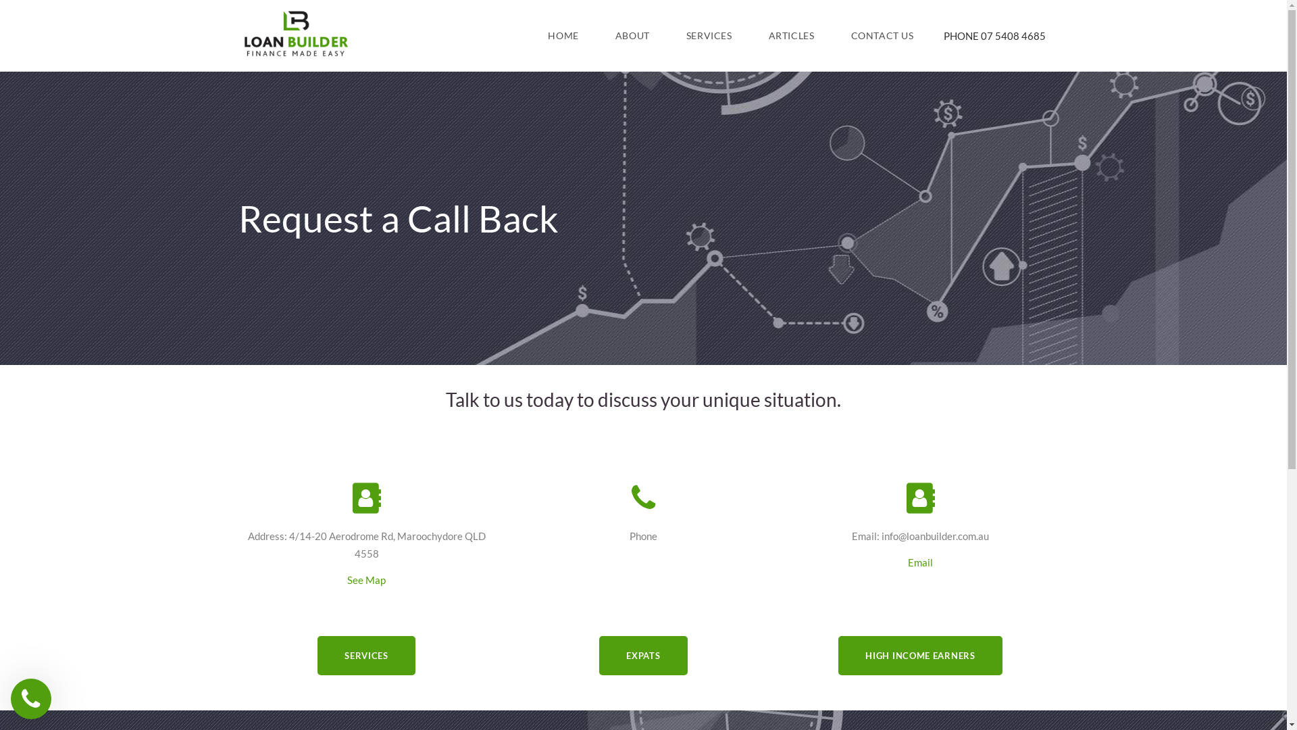  What do you see at coordinates (920, 656) in the screenshot?
I see `HIGH INCOME EARNERS` at bounding box center [920, 656].